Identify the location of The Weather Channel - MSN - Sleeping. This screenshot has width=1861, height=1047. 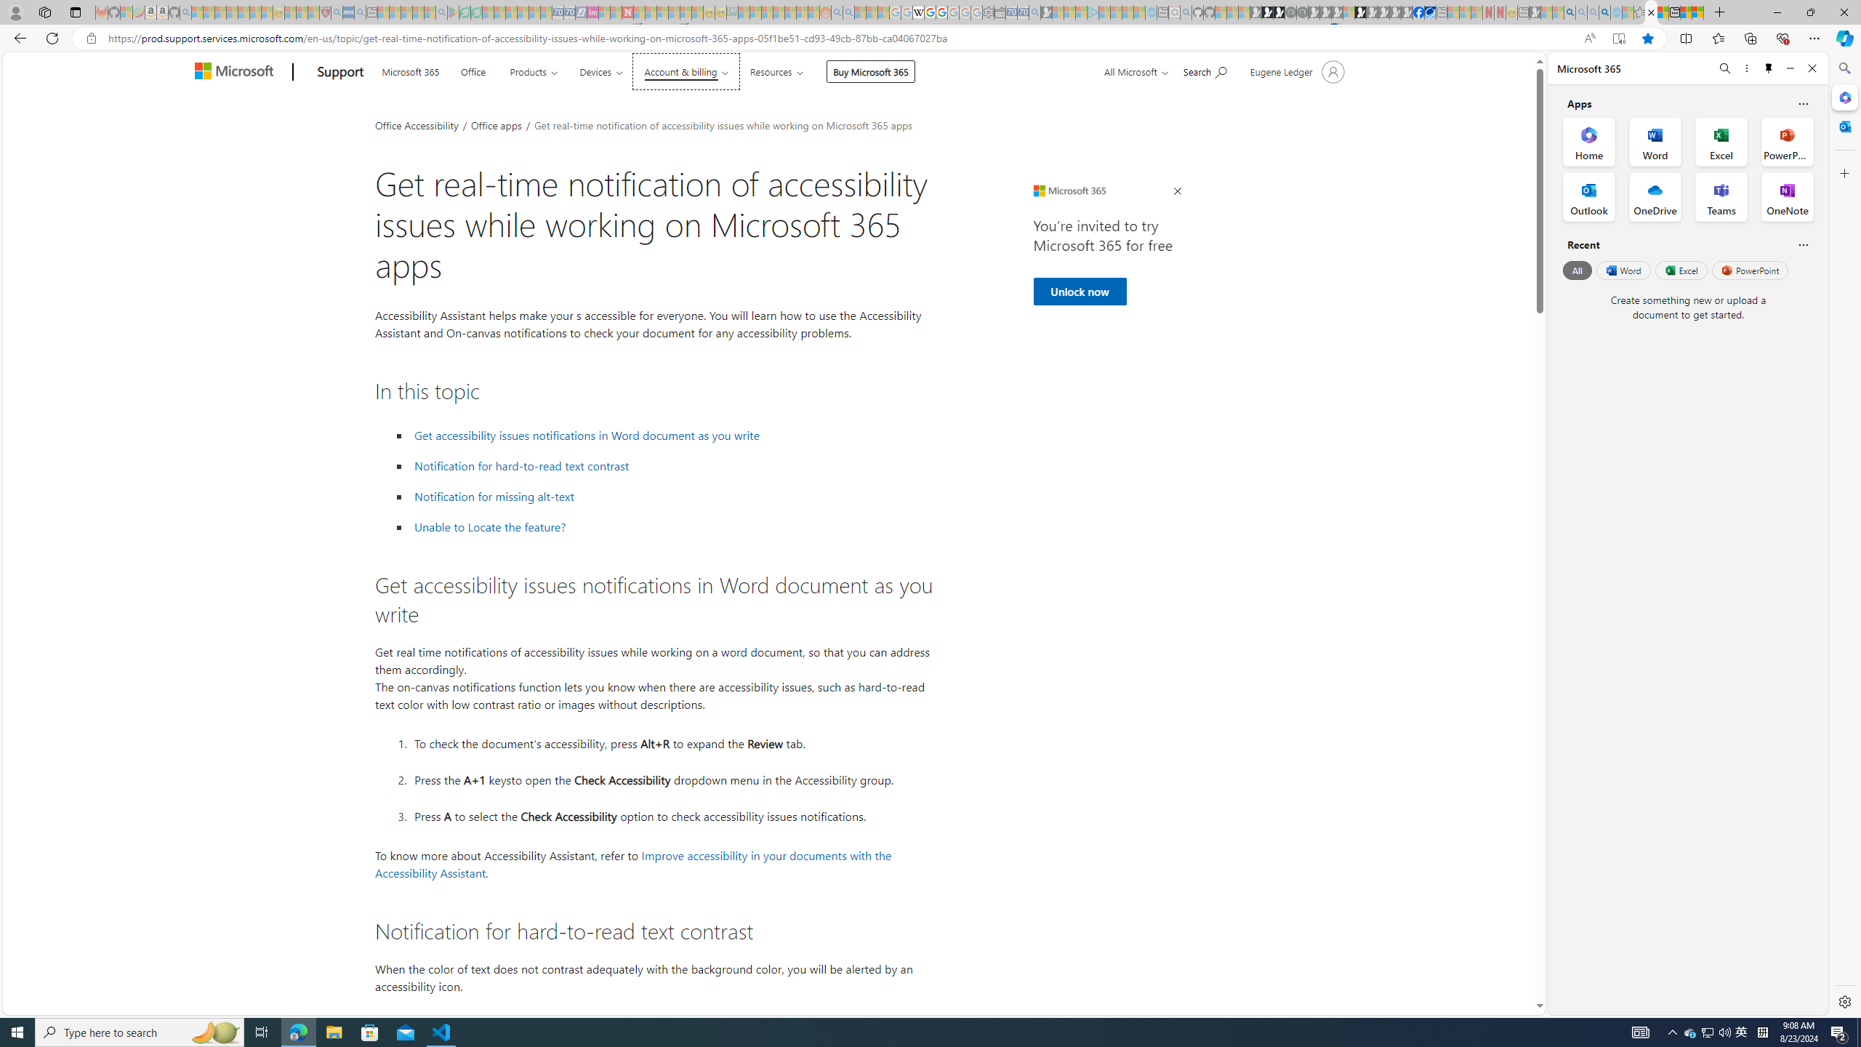
(220, 12).